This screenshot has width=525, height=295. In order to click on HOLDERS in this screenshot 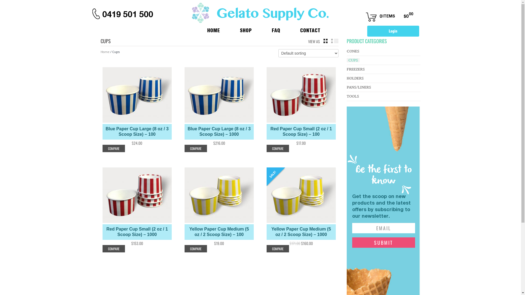, I will do `click(355, 78)`.